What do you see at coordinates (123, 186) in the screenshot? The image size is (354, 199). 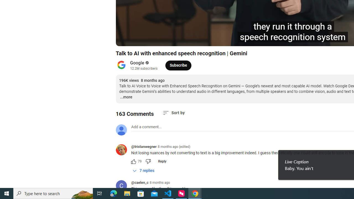 I see `@caelen_c` at bounding box center [123, 186].